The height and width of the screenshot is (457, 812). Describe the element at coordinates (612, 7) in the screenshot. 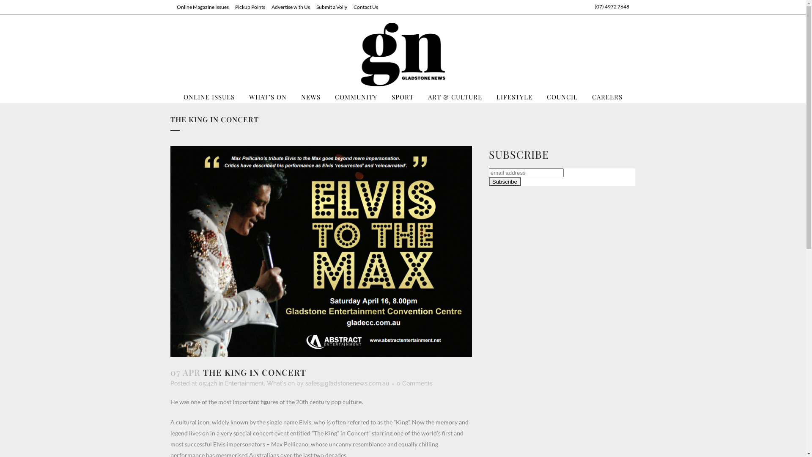

I see `(07) 4972 7648` at that location.